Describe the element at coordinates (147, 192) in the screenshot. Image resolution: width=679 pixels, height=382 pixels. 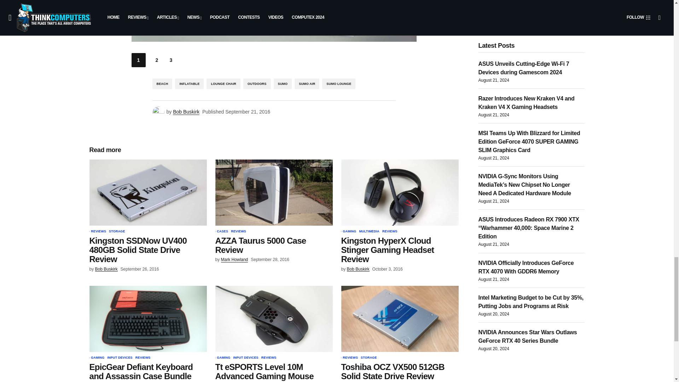
I see `Kingston SSDNow UV400 480GB Solid State Drive Review` at that location.